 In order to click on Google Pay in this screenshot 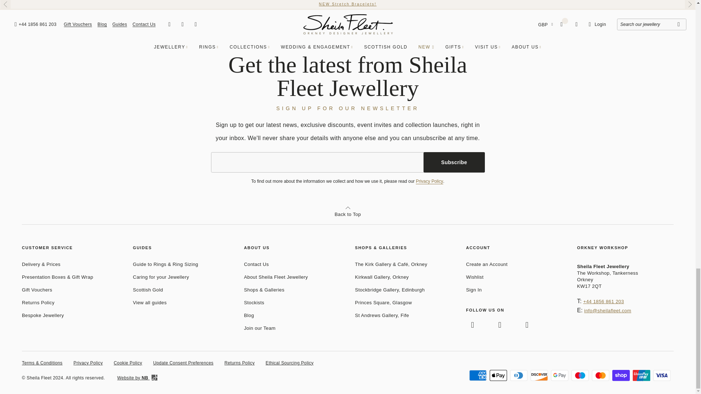, I will do `click(560, 375)`.